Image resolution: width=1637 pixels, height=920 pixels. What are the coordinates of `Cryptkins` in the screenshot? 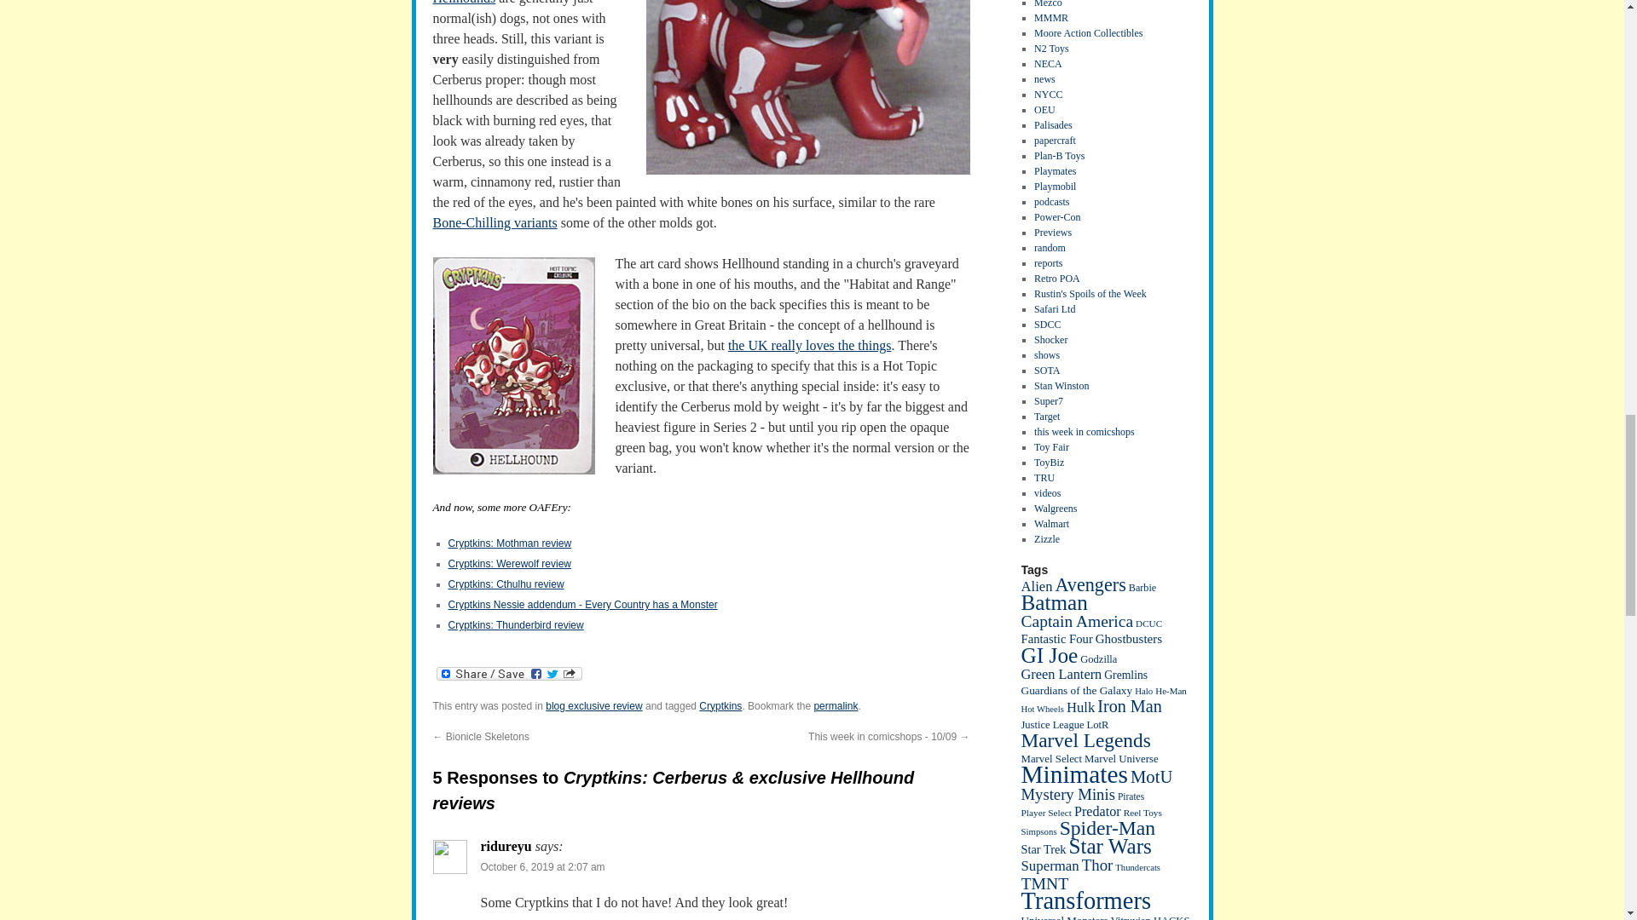 It's located at (720, 705).